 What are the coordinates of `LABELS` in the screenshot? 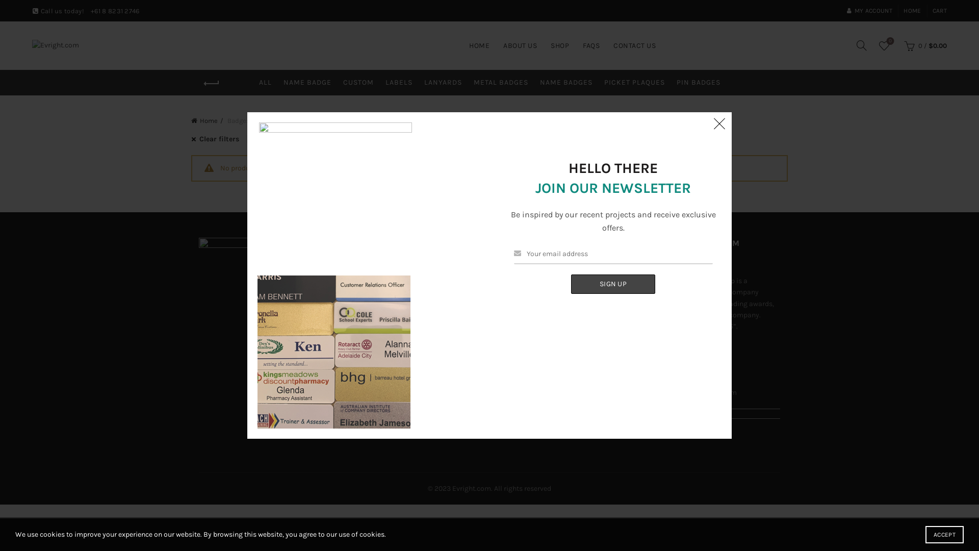 It's located at (399, 83).